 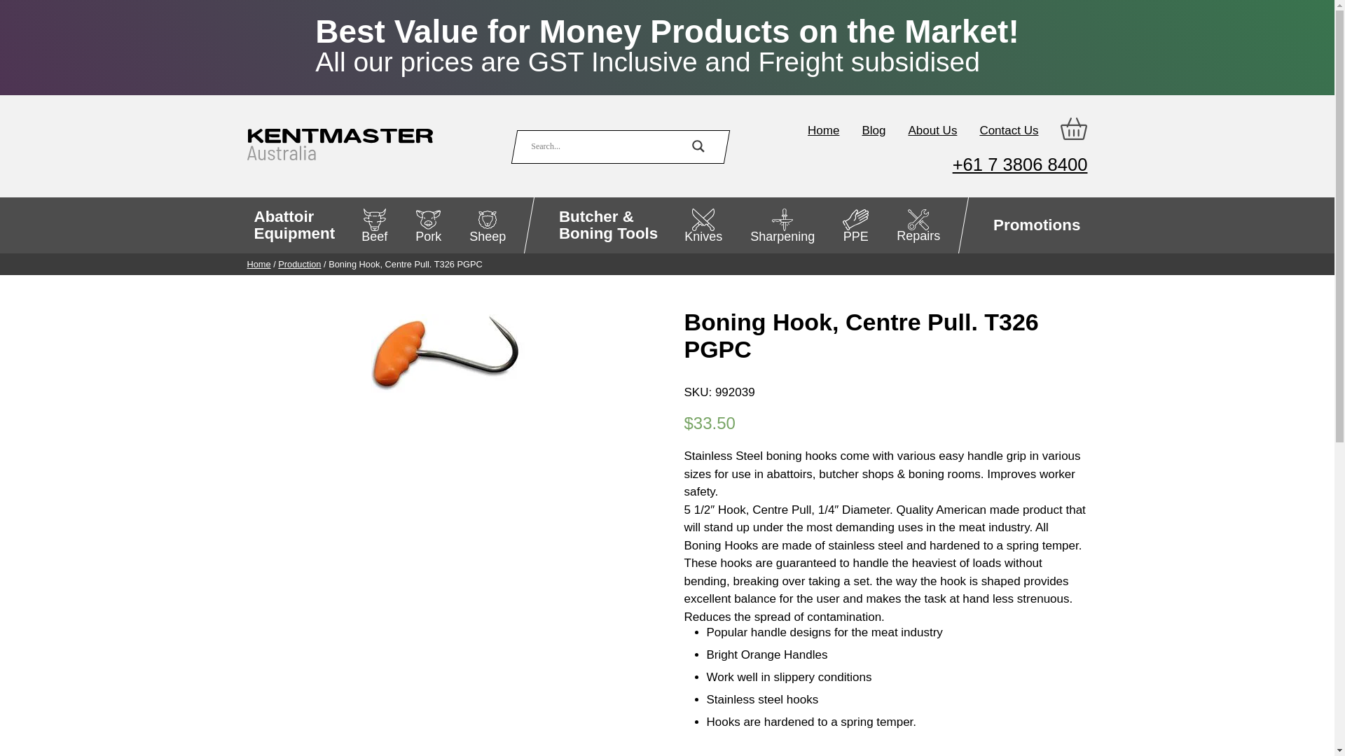 I want to click on Production, so click(x=873, y=130).